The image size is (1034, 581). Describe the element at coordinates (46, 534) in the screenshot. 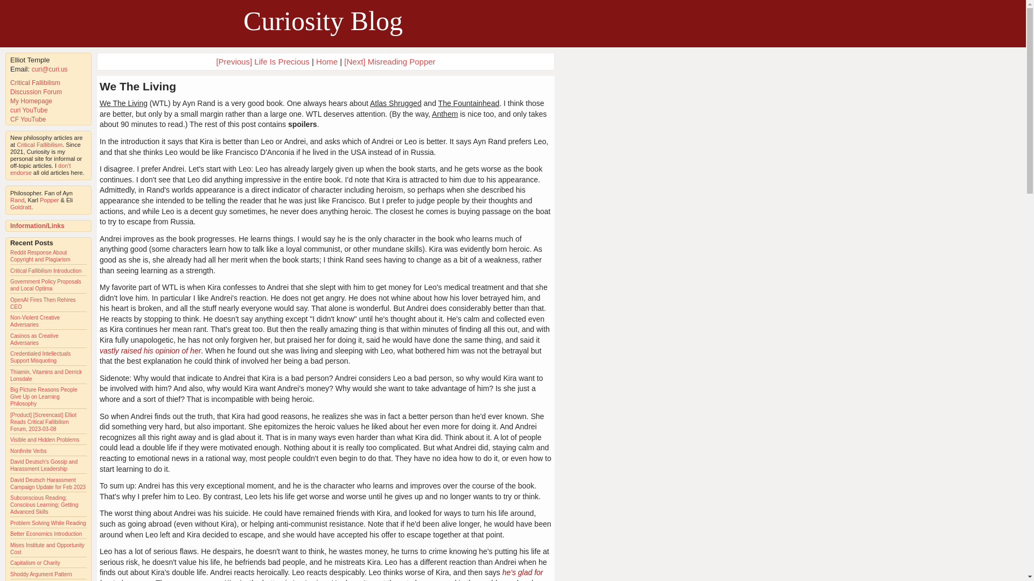

I see `Better Economics Introduction` at that location.